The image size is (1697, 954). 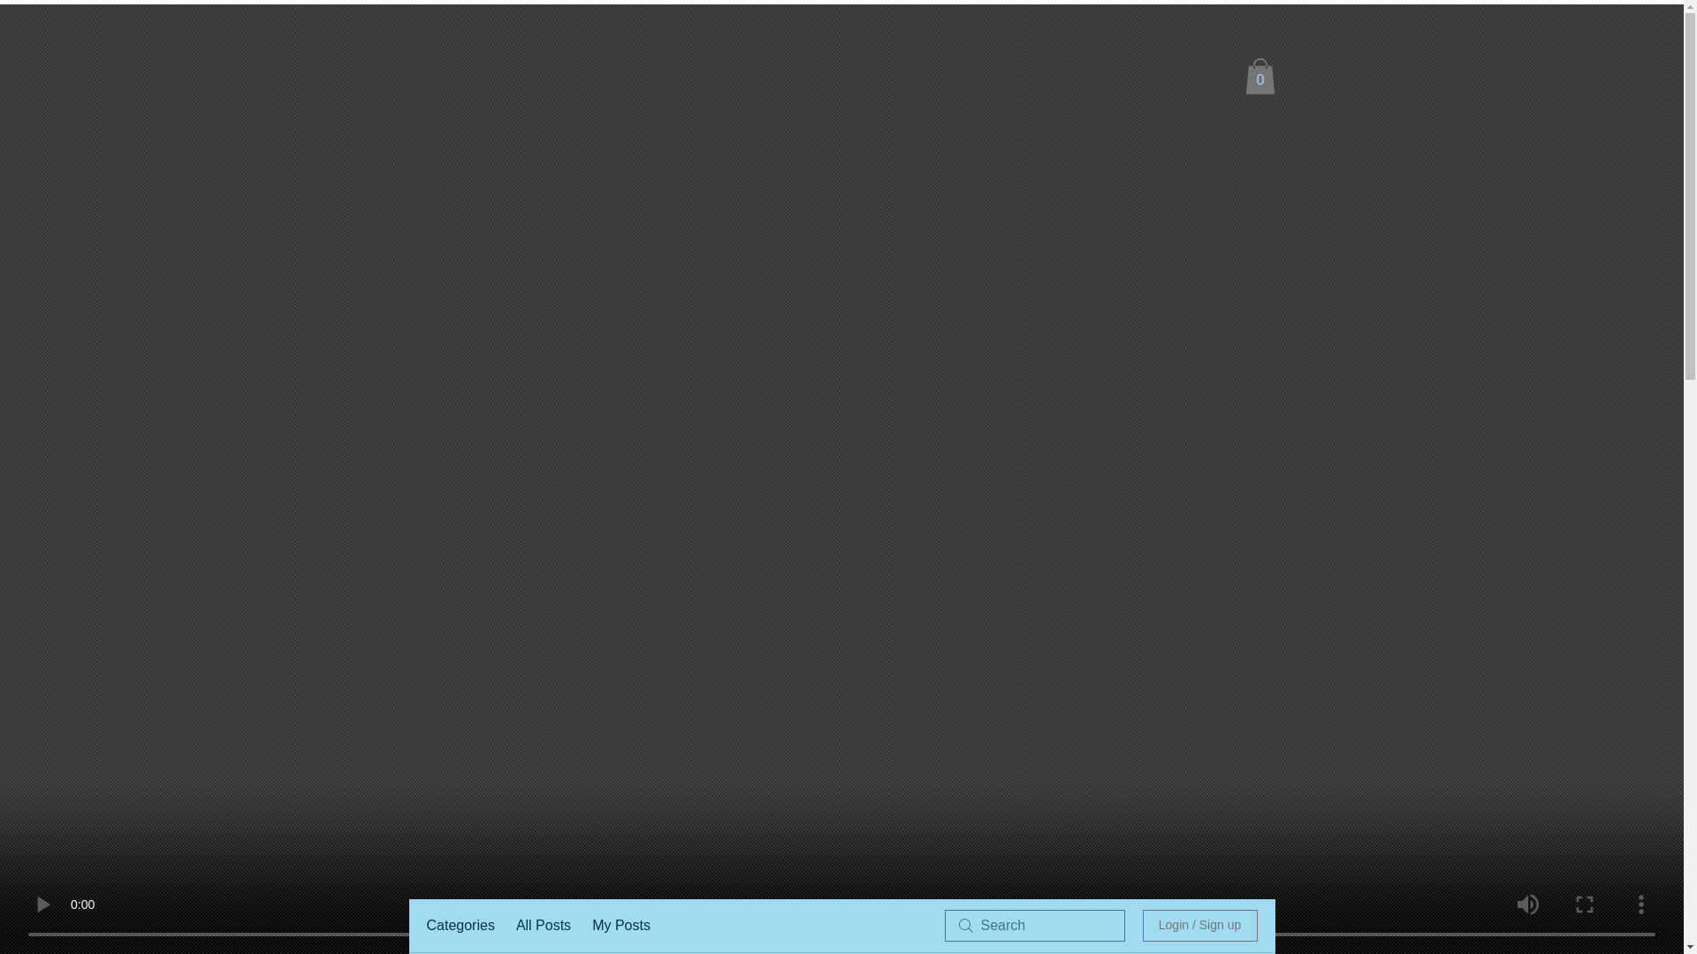 What do you see at coordinates (620, 925) in the screenshot?
I see `My Posts` at bounding box center [620, 925].